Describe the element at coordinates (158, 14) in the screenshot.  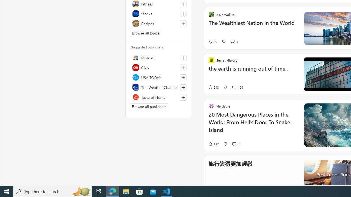
I see `Stocks` at that location.